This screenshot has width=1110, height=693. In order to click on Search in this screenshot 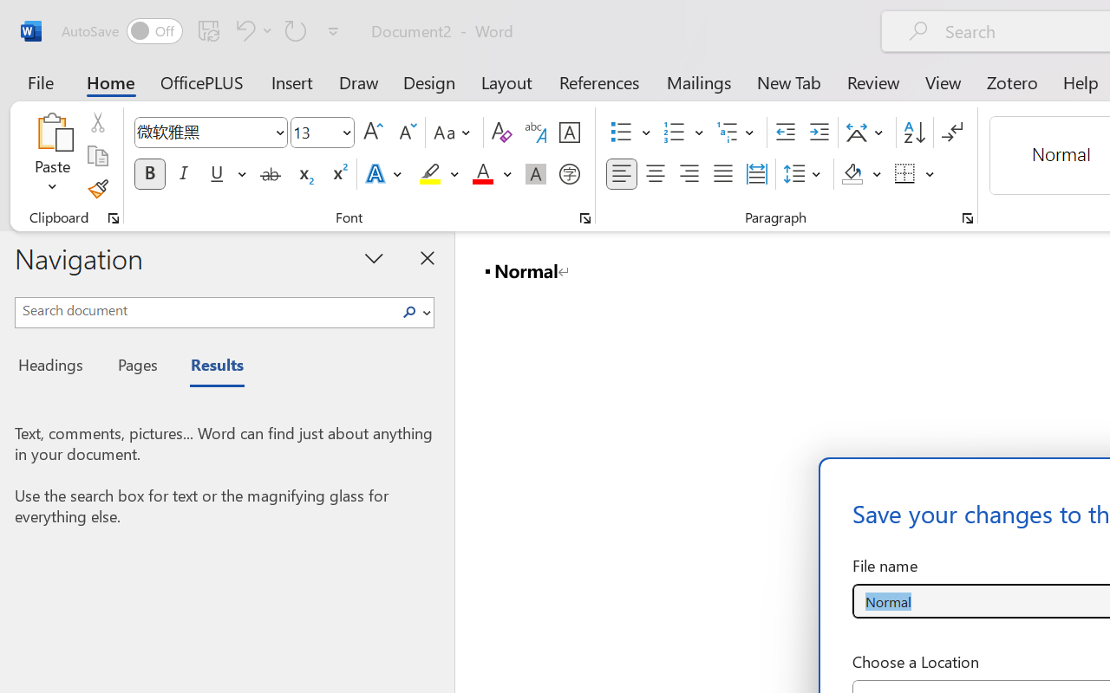, I will do `click(415, 312)`.